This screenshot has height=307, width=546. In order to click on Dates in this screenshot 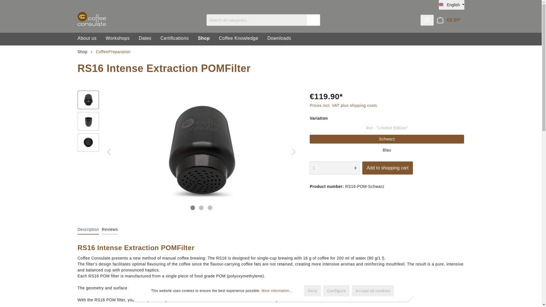, I will do `click(150, 39)`.